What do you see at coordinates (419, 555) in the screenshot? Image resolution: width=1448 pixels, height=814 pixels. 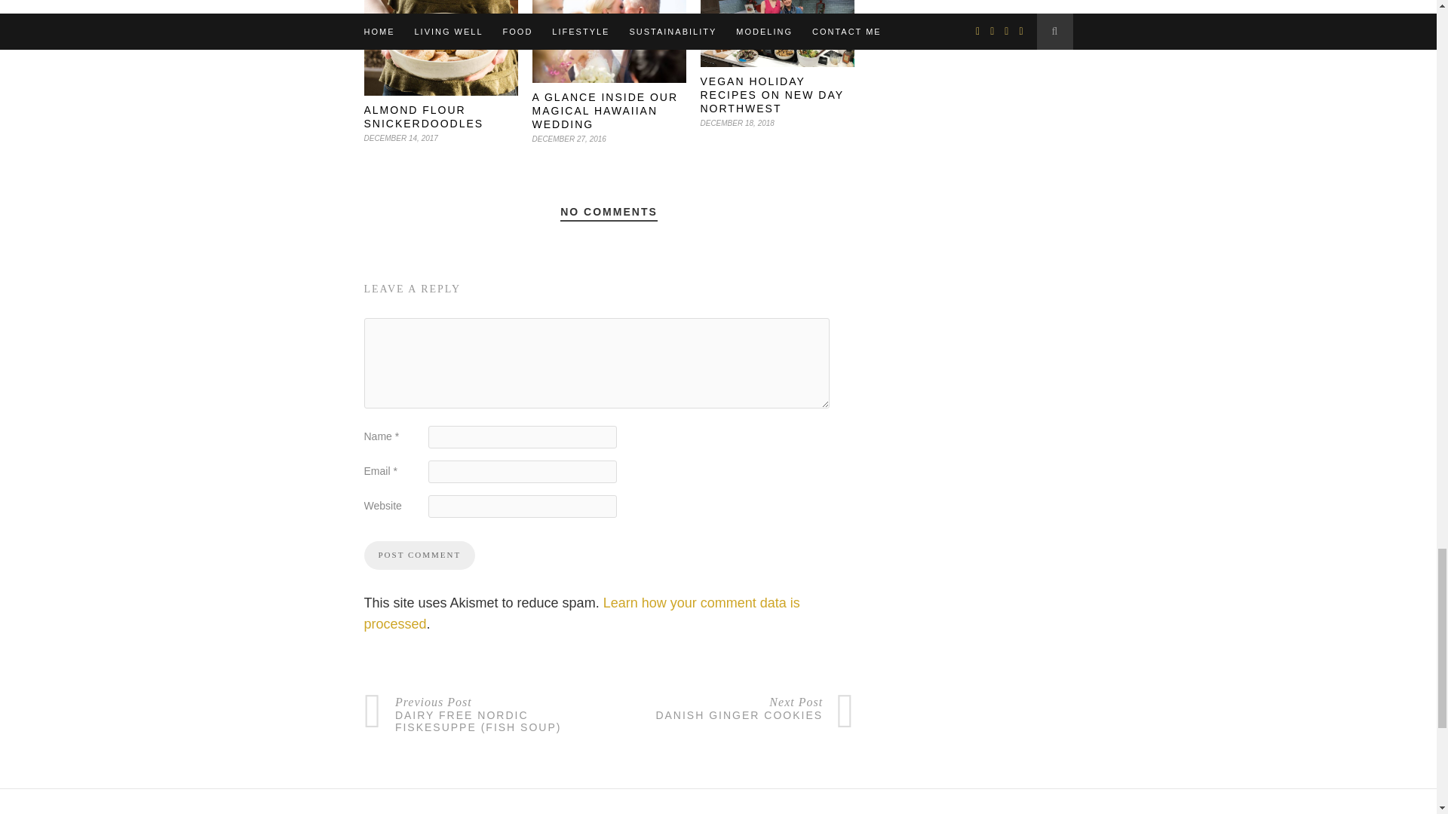 I see `Post Comment` at bounding box center [419, 555].